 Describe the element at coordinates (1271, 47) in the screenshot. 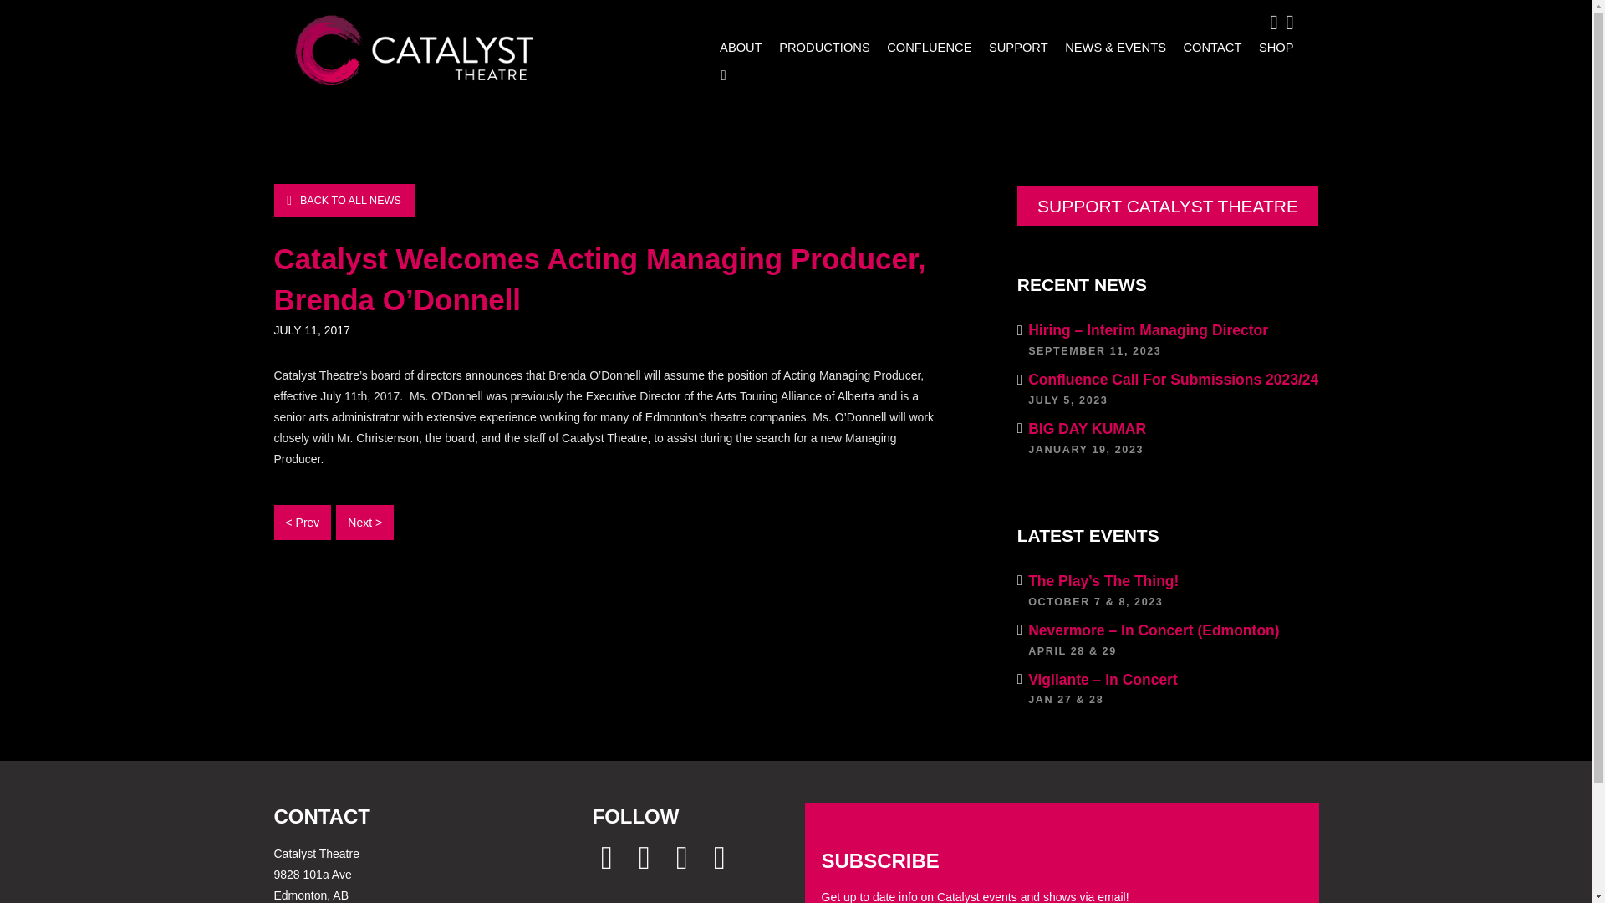

I see `SUPPORT` at that location.